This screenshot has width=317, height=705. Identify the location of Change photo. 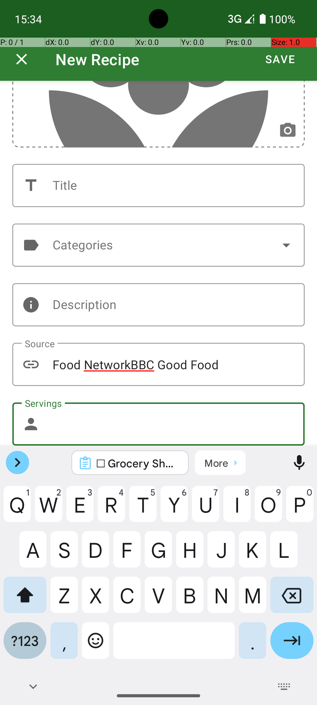
(288, 130).